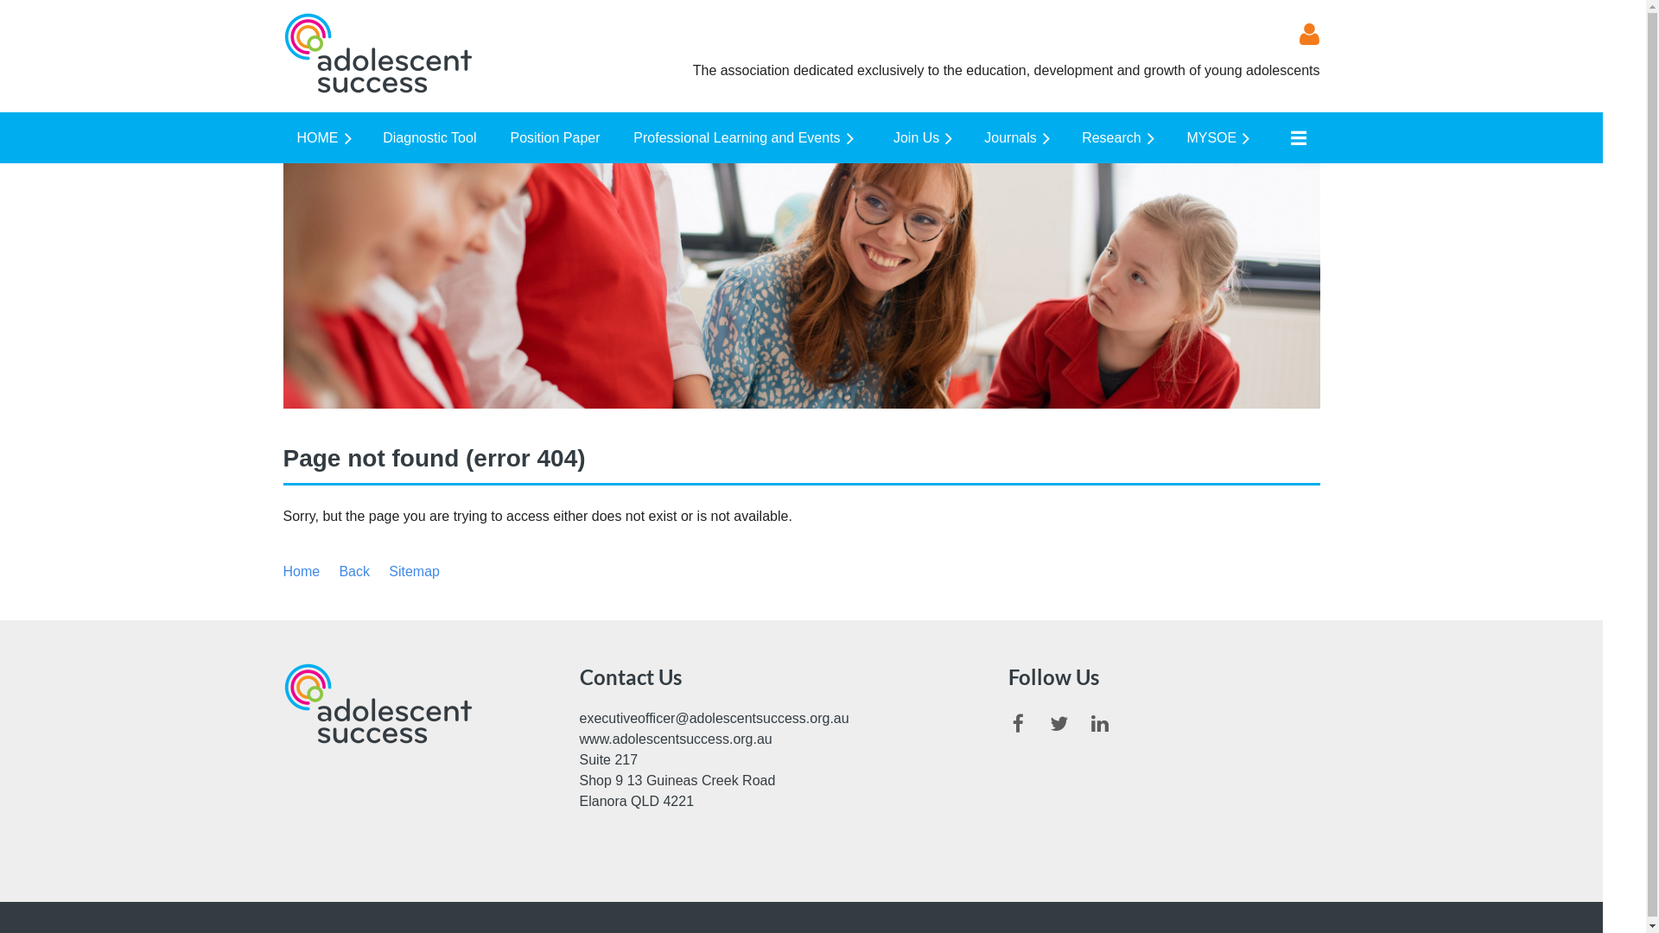 Image resolution: width=1659 pixels, height=933 pixels. What do you see at coordinates (558, 138) in the screenshot?
I see `Position Paper` at bounding box center [558, 138].